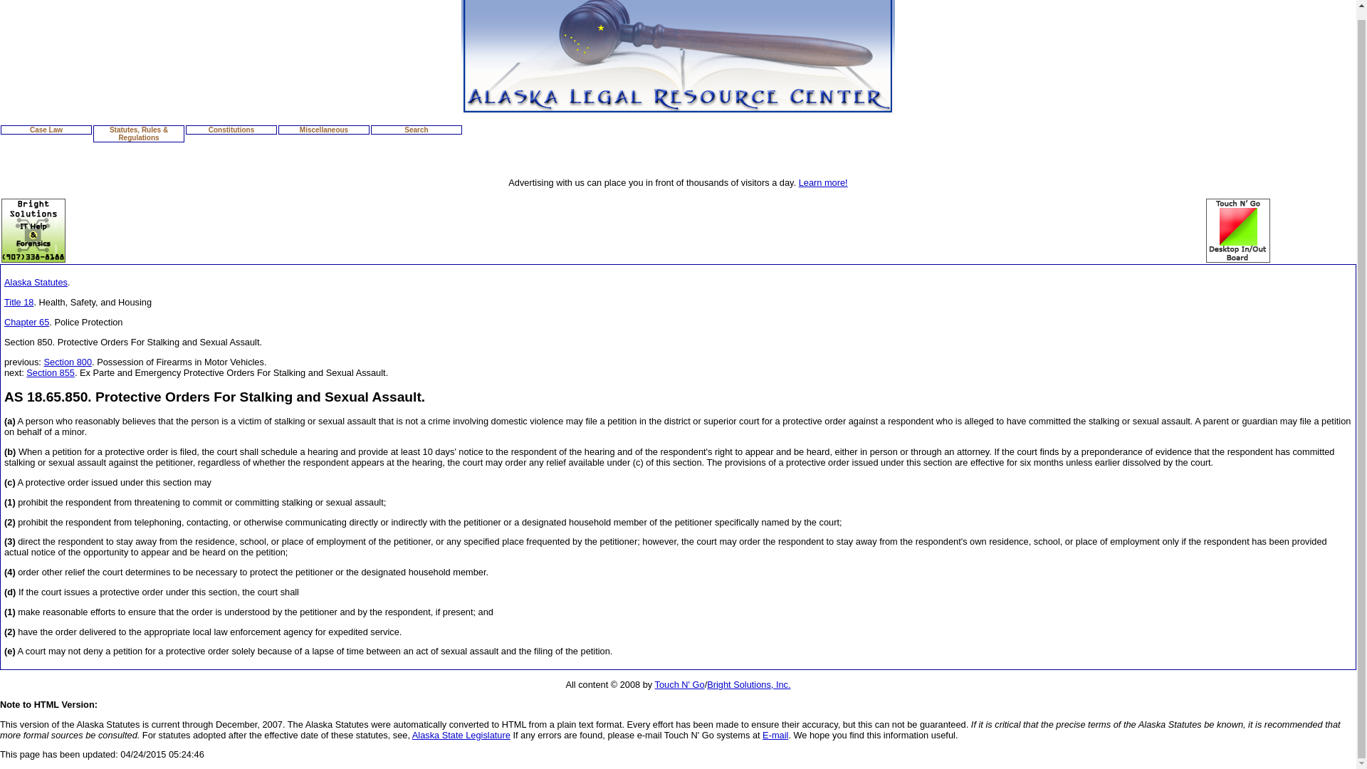 This screenshot has height=769, width=1367. I want to click on Section 855, so click(50, 373).